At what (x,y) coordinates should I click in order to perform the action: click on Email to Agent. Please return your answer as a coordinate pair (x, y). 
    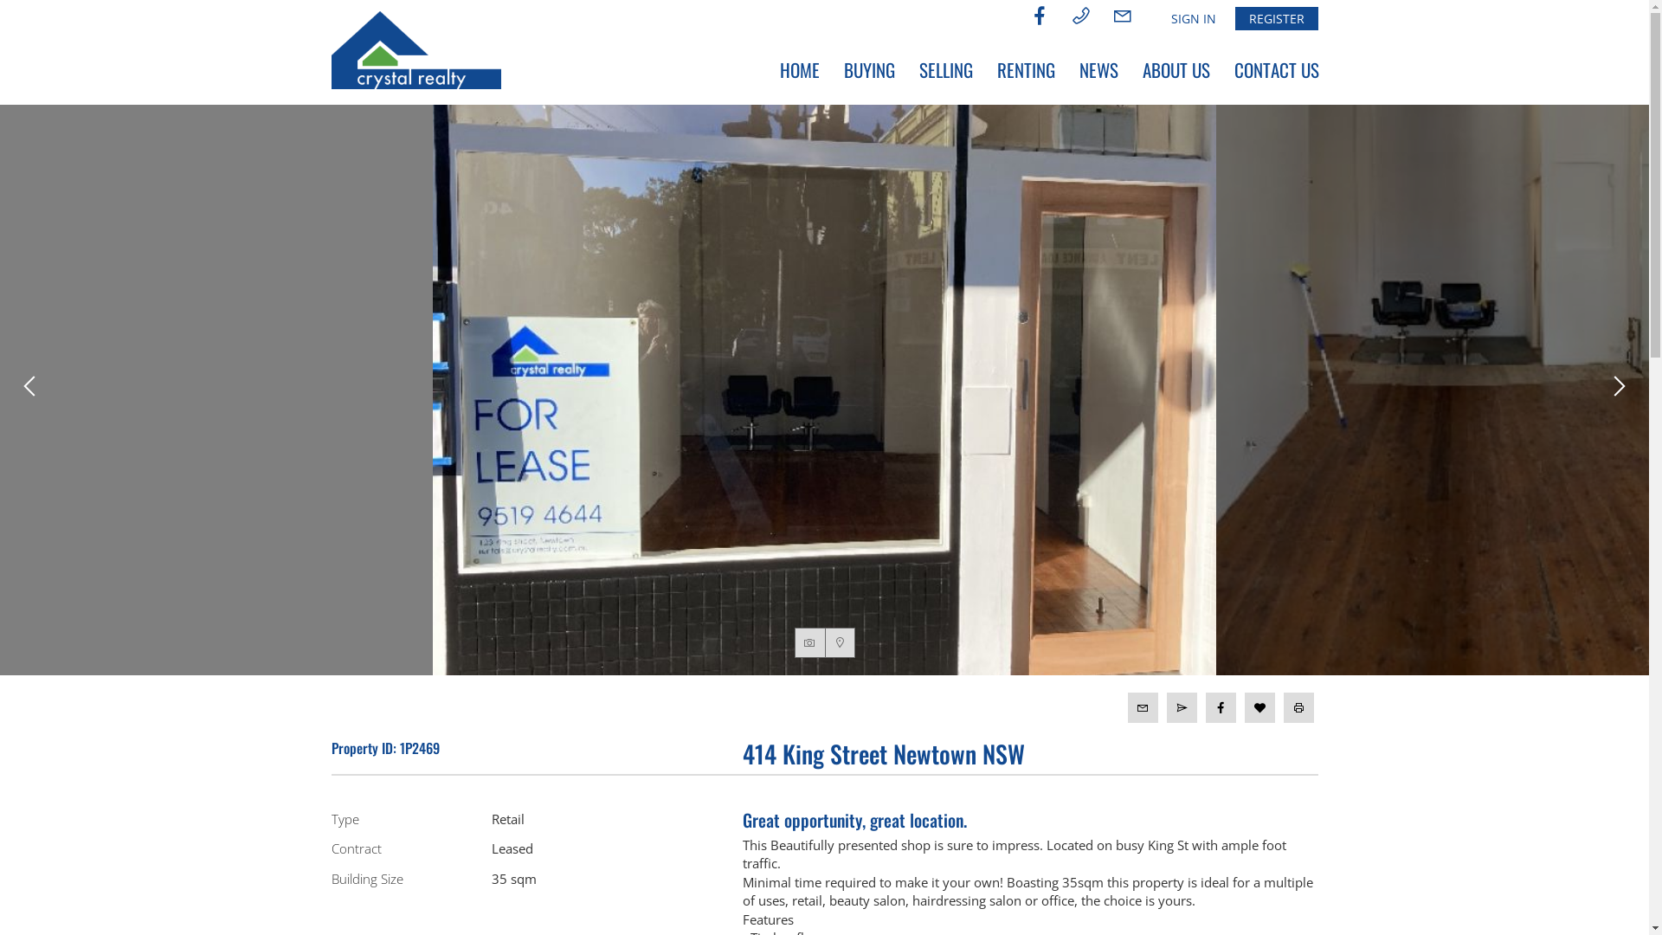
    Looking at the image, I should click on (1143, 708).